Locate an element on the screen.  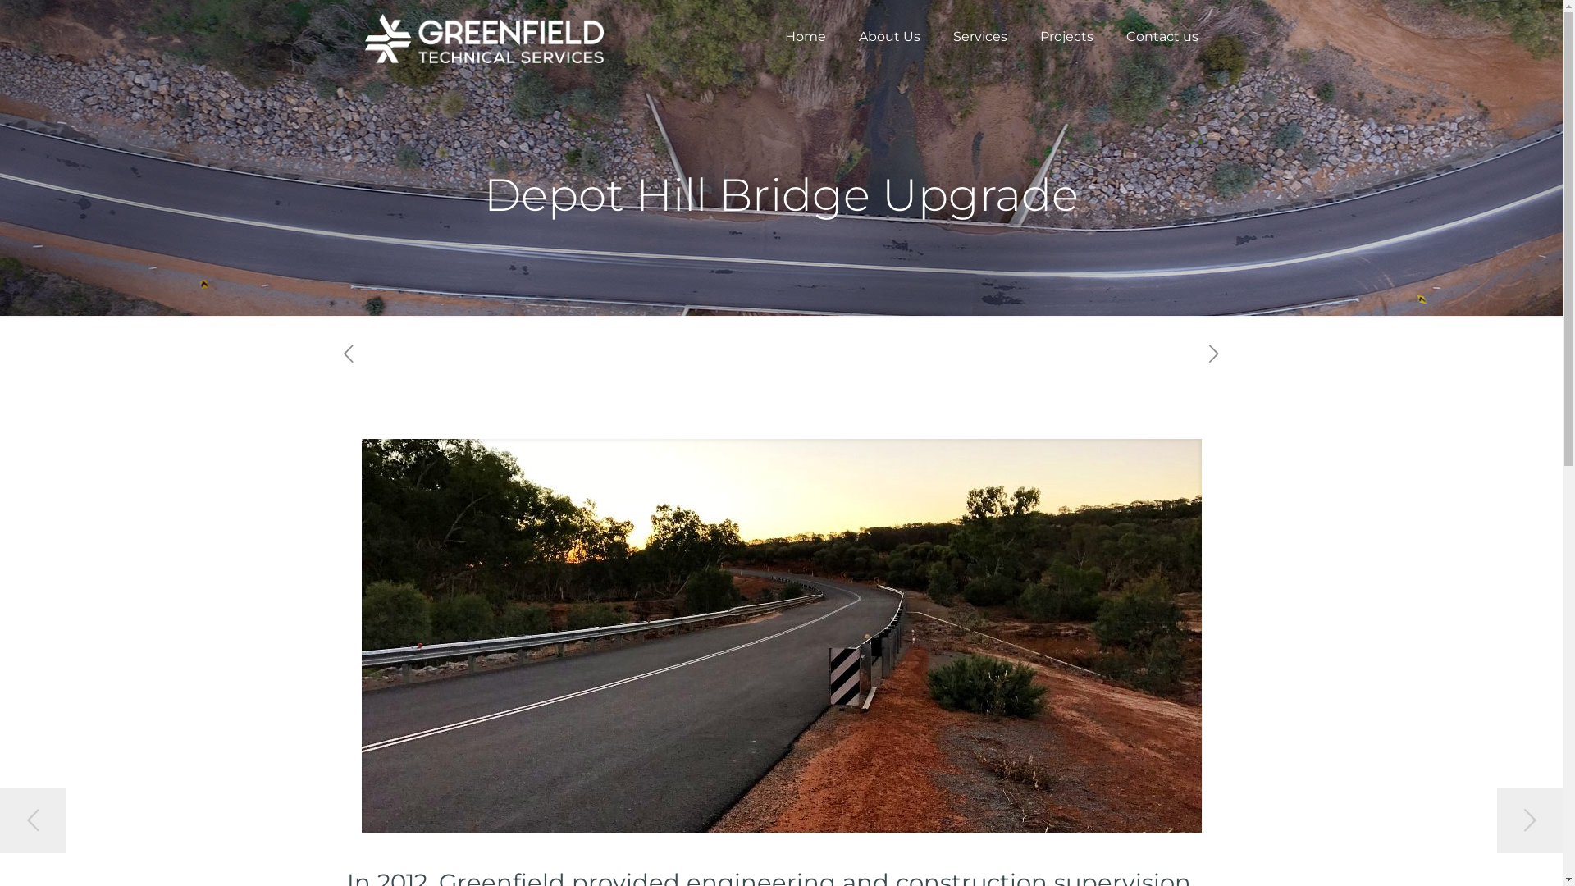
About Us is located at coordinates (889, 37).